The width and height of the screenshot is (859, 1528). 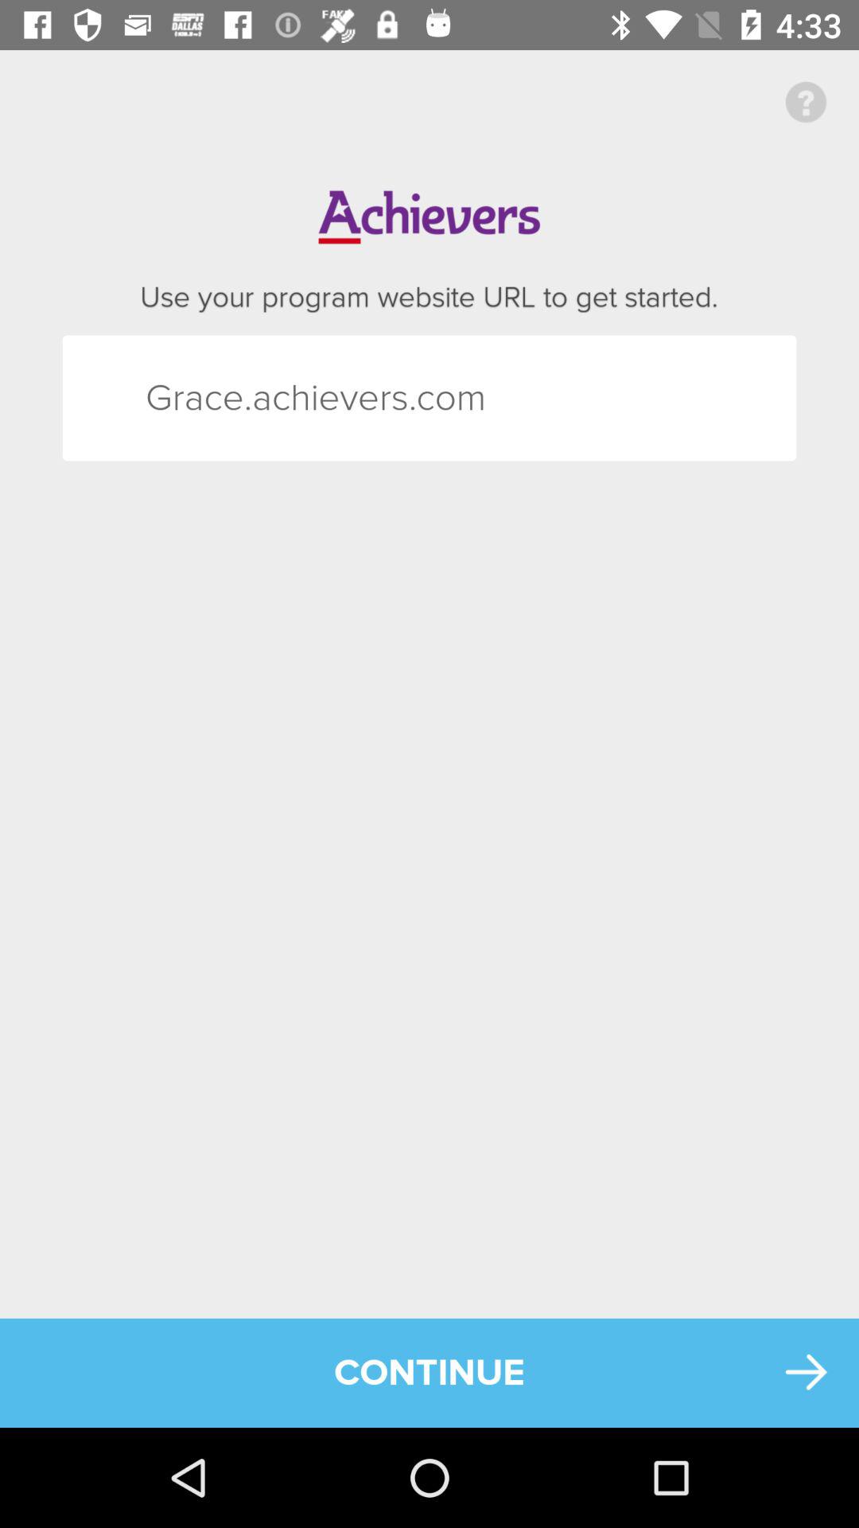 What do you see at coordinates (173, 398) in the screenshot?
I see `press the item below use your program` at bounding box center [173, 398].